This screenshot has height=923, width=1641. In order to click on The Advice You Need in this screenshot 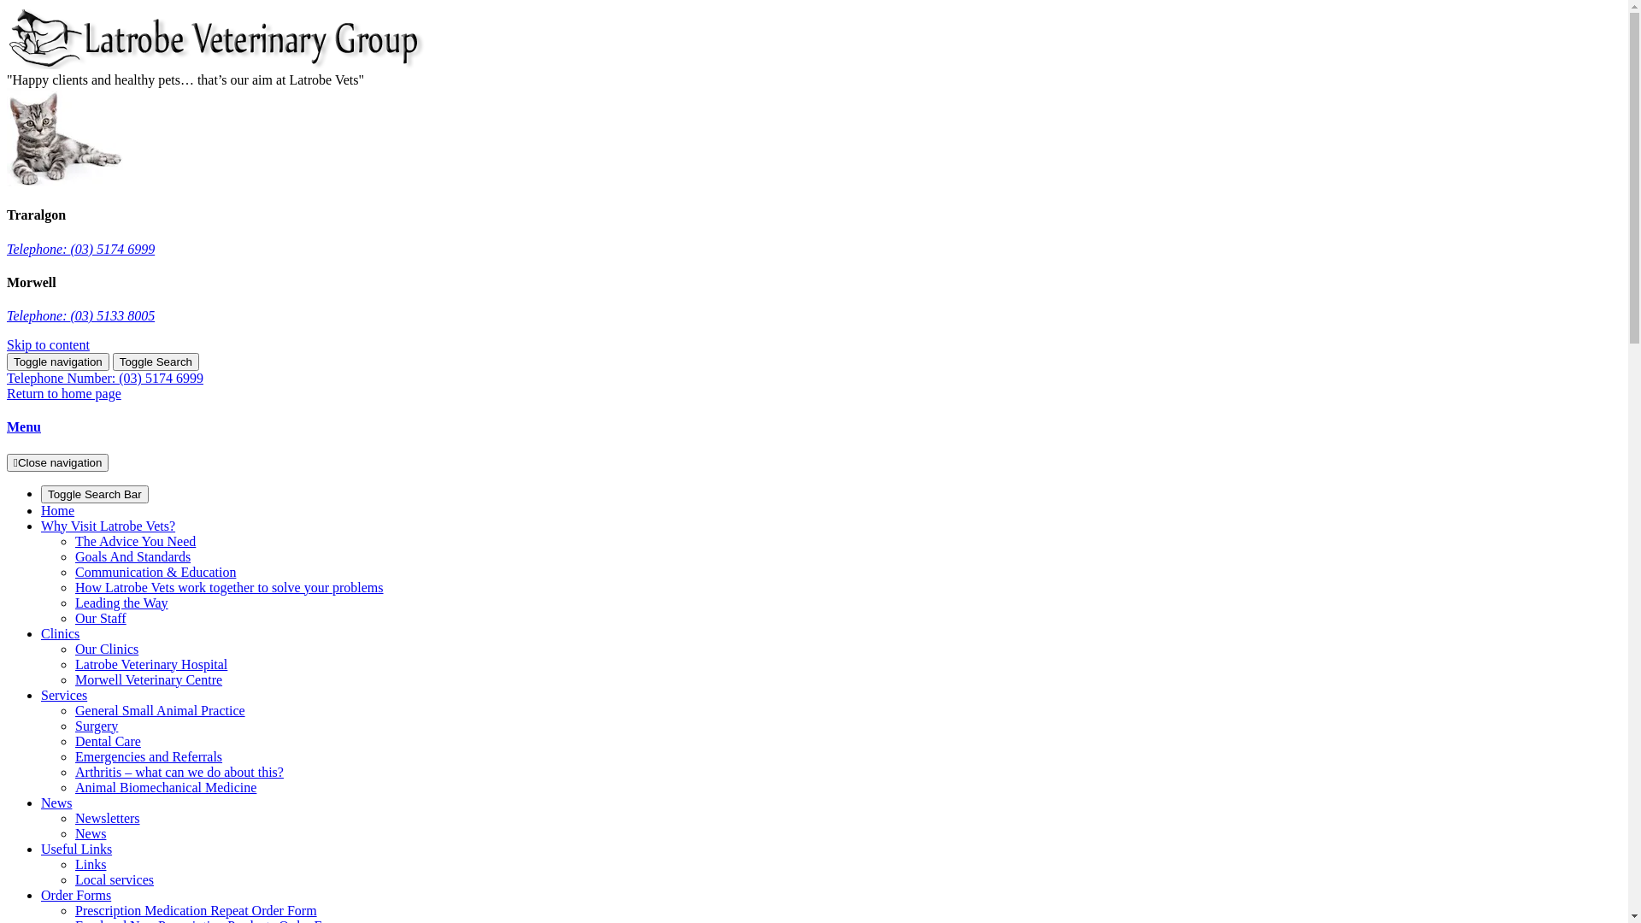, I will do `click(135, 542)`.